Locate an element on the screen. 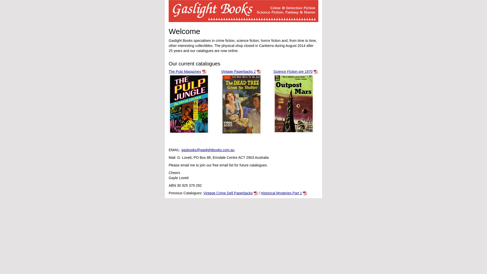 The image size is (487, 274). Science Fiction pre 1970 is located at coordinates (293, 72).